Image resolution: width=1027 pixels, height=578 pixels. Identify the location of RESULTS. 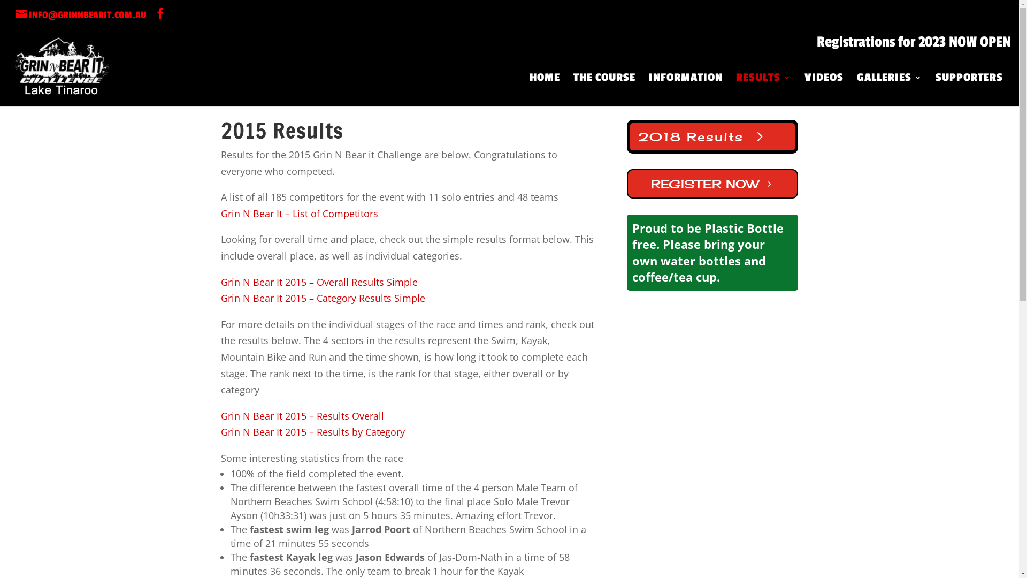
(764, 90).